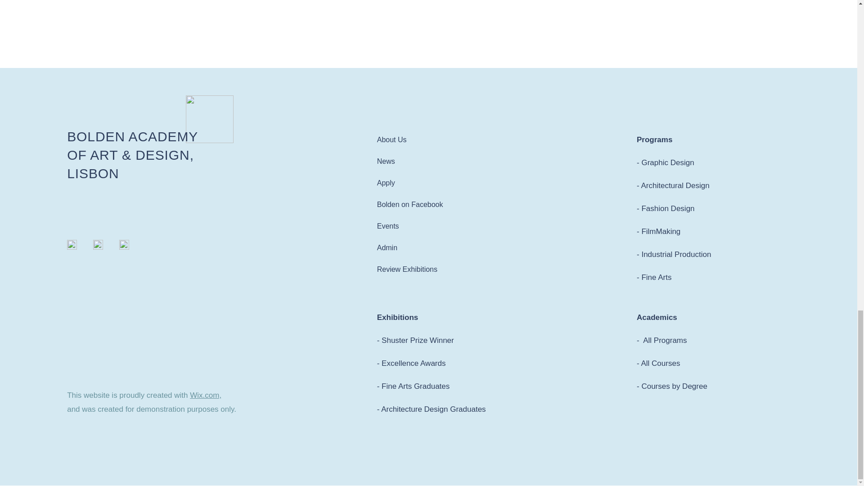 The height and width of the screenshot is (486, 864). Describe the element at coordinates (672, 386) in the screenshot. I see `- Courses by Degree` at that location.